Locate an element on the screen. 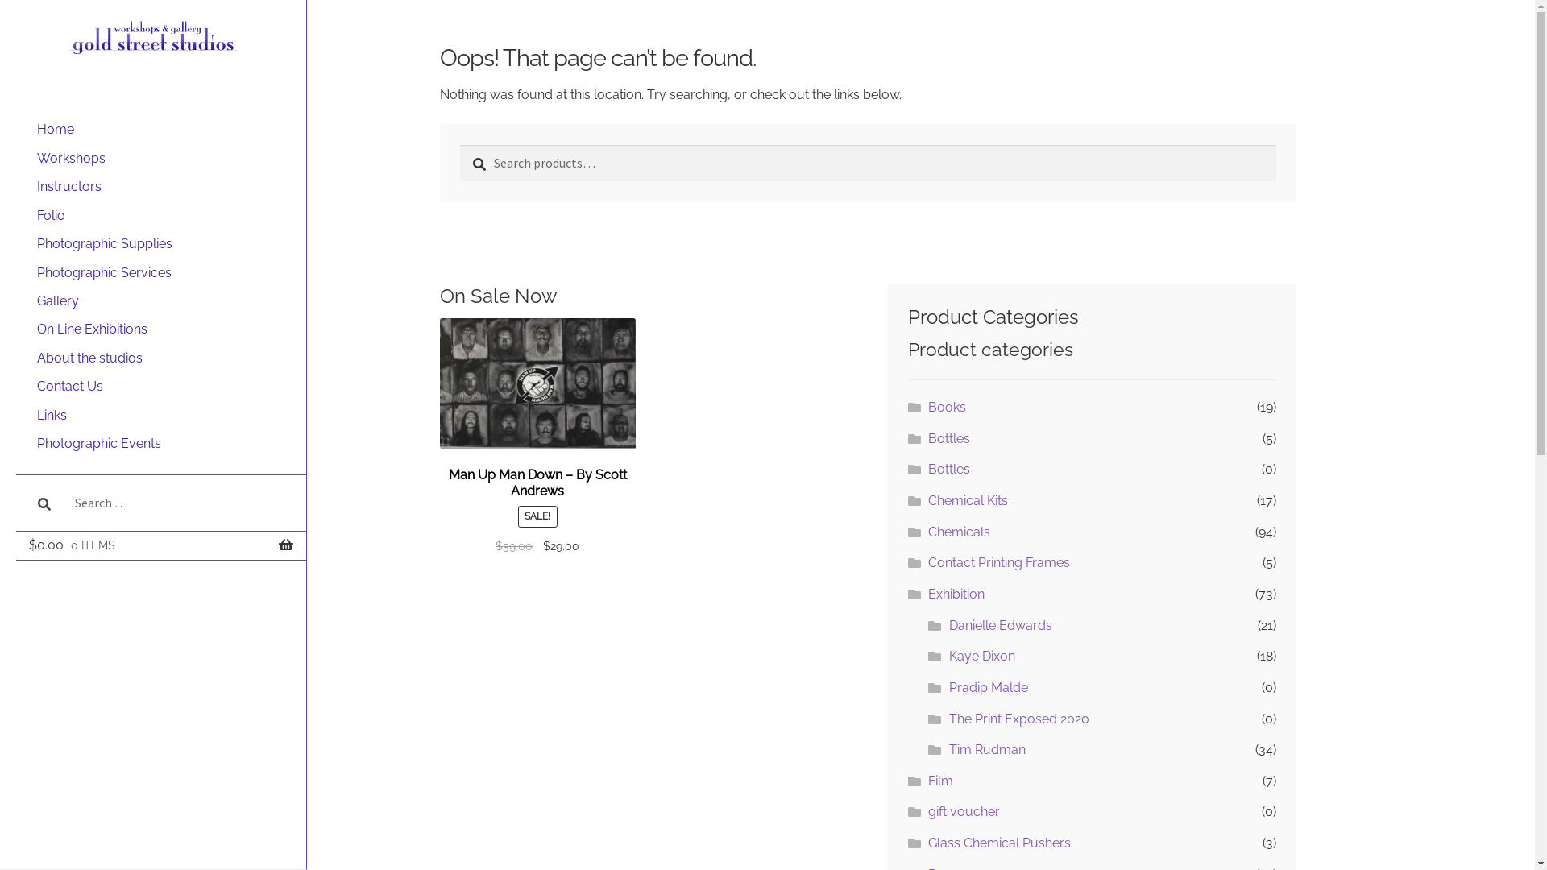  Glass Chemical Pushers is located at coordinates (999, 843).